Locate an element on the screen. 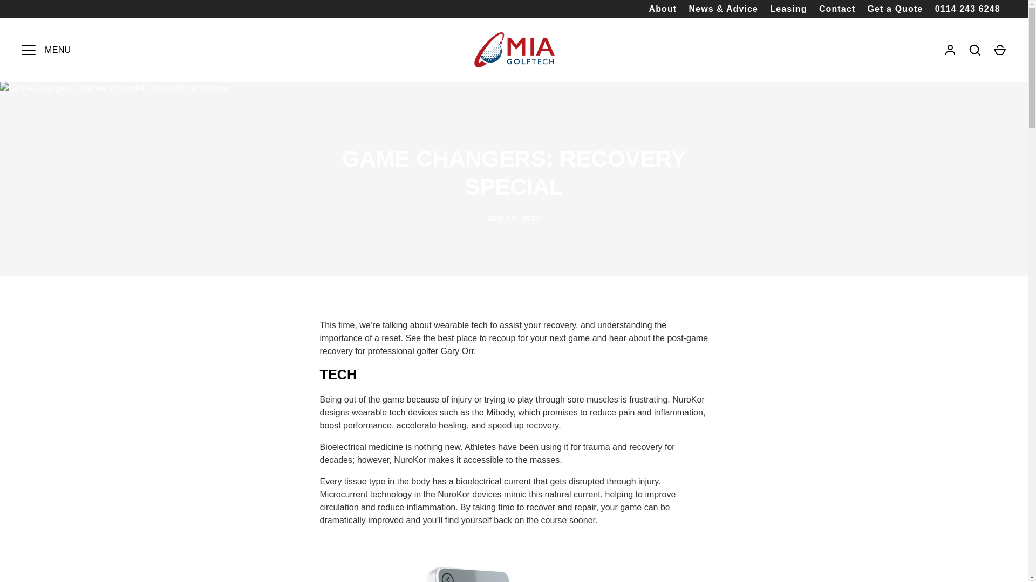 This screenshot has height=582, width=1036. About is located at coordinates (663, 9).